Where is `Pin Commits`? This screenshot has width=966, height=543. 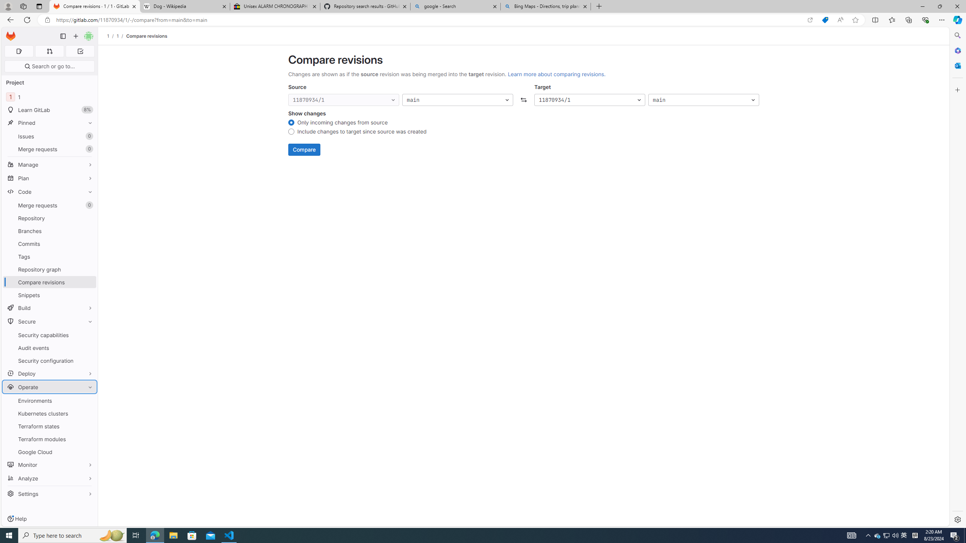 Pin Commits is located at coordinates (88, 244).